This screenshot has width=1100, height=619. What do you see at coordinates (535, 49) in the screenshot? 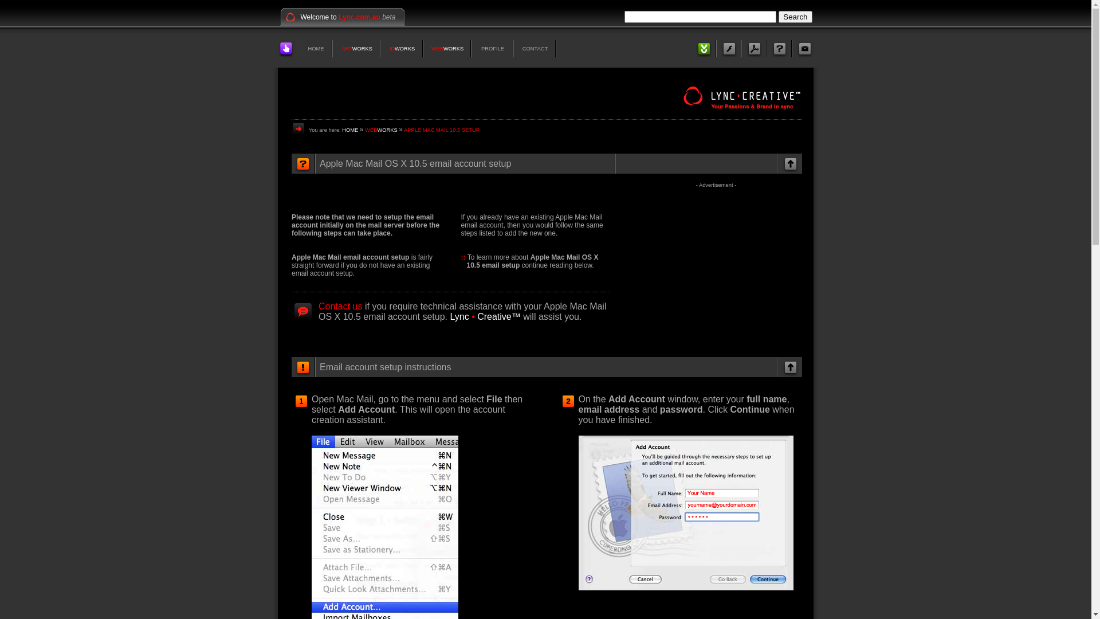
I see `CONTACT` at bounding box center [535, 49].